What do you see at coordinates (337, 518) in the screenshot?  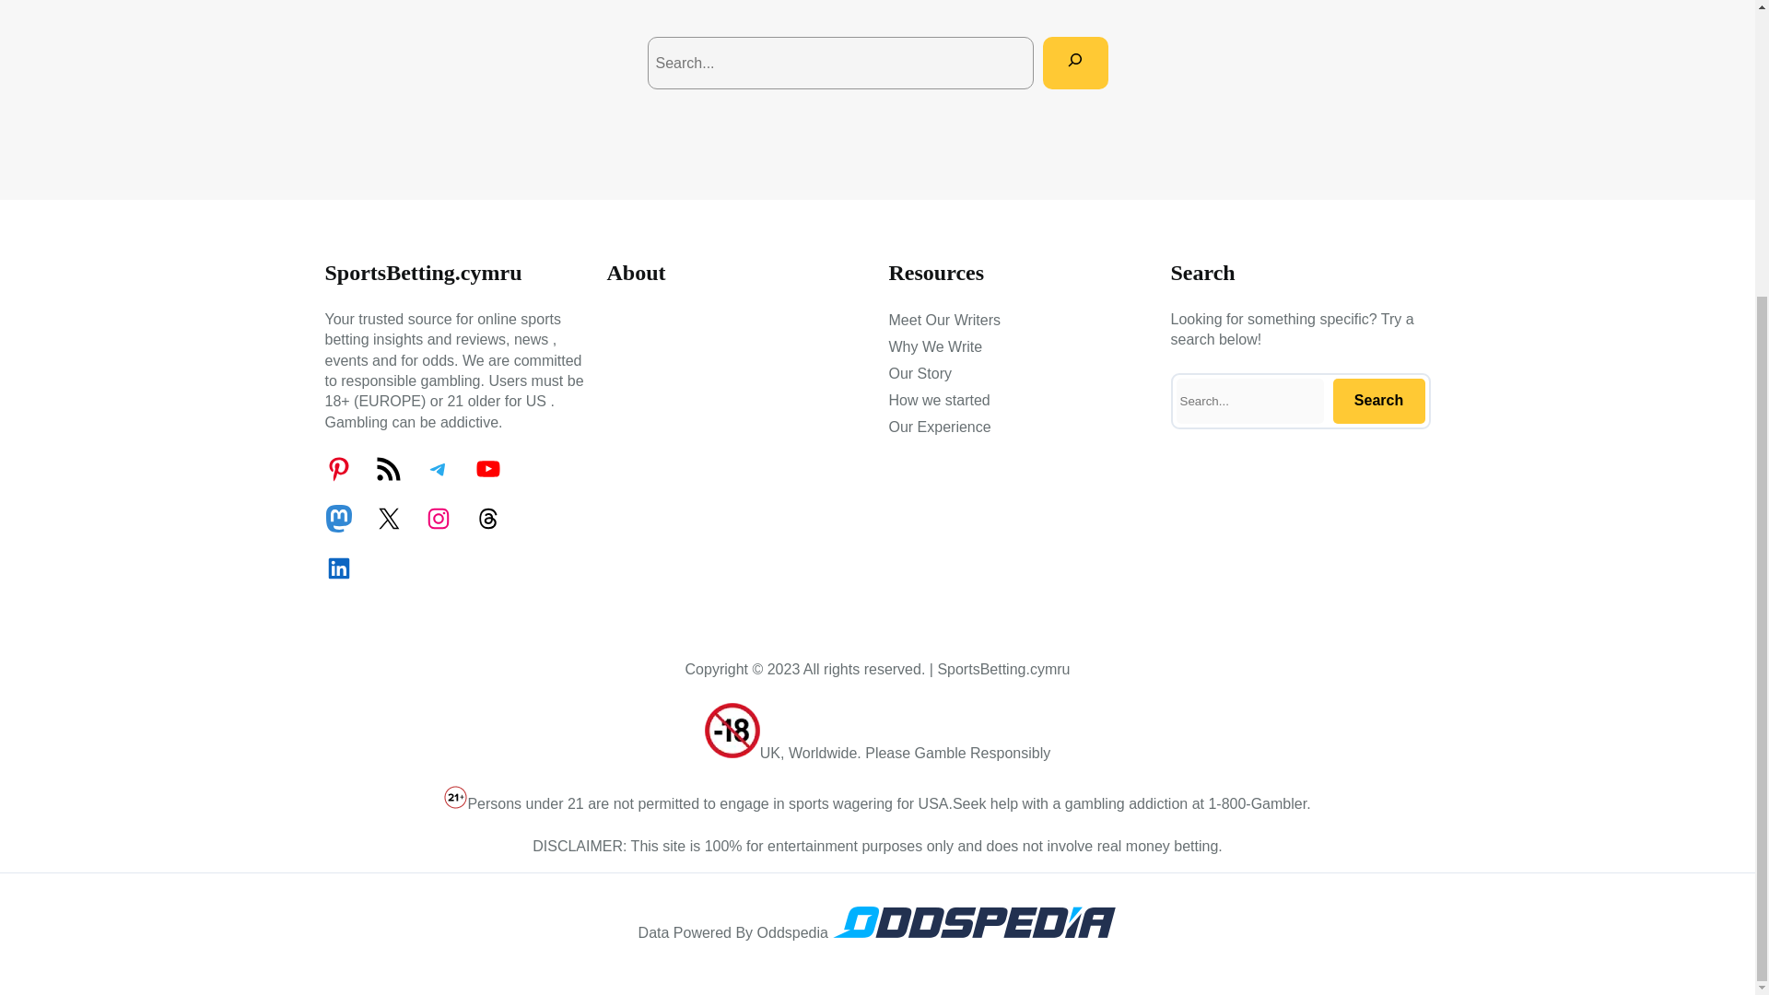 I see `Mastodon` at bounding box center [337, 518].